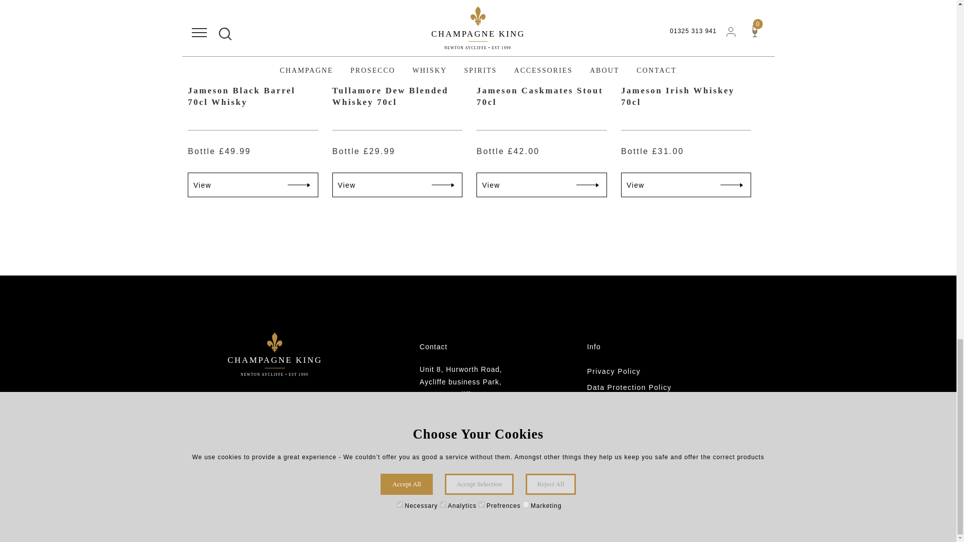 The width and height of the screenshot is (964, 542). What do you see at coordinates (645, 403) in the screenshot?
I see `Cookies Policy` at bounding box center [645, 403].